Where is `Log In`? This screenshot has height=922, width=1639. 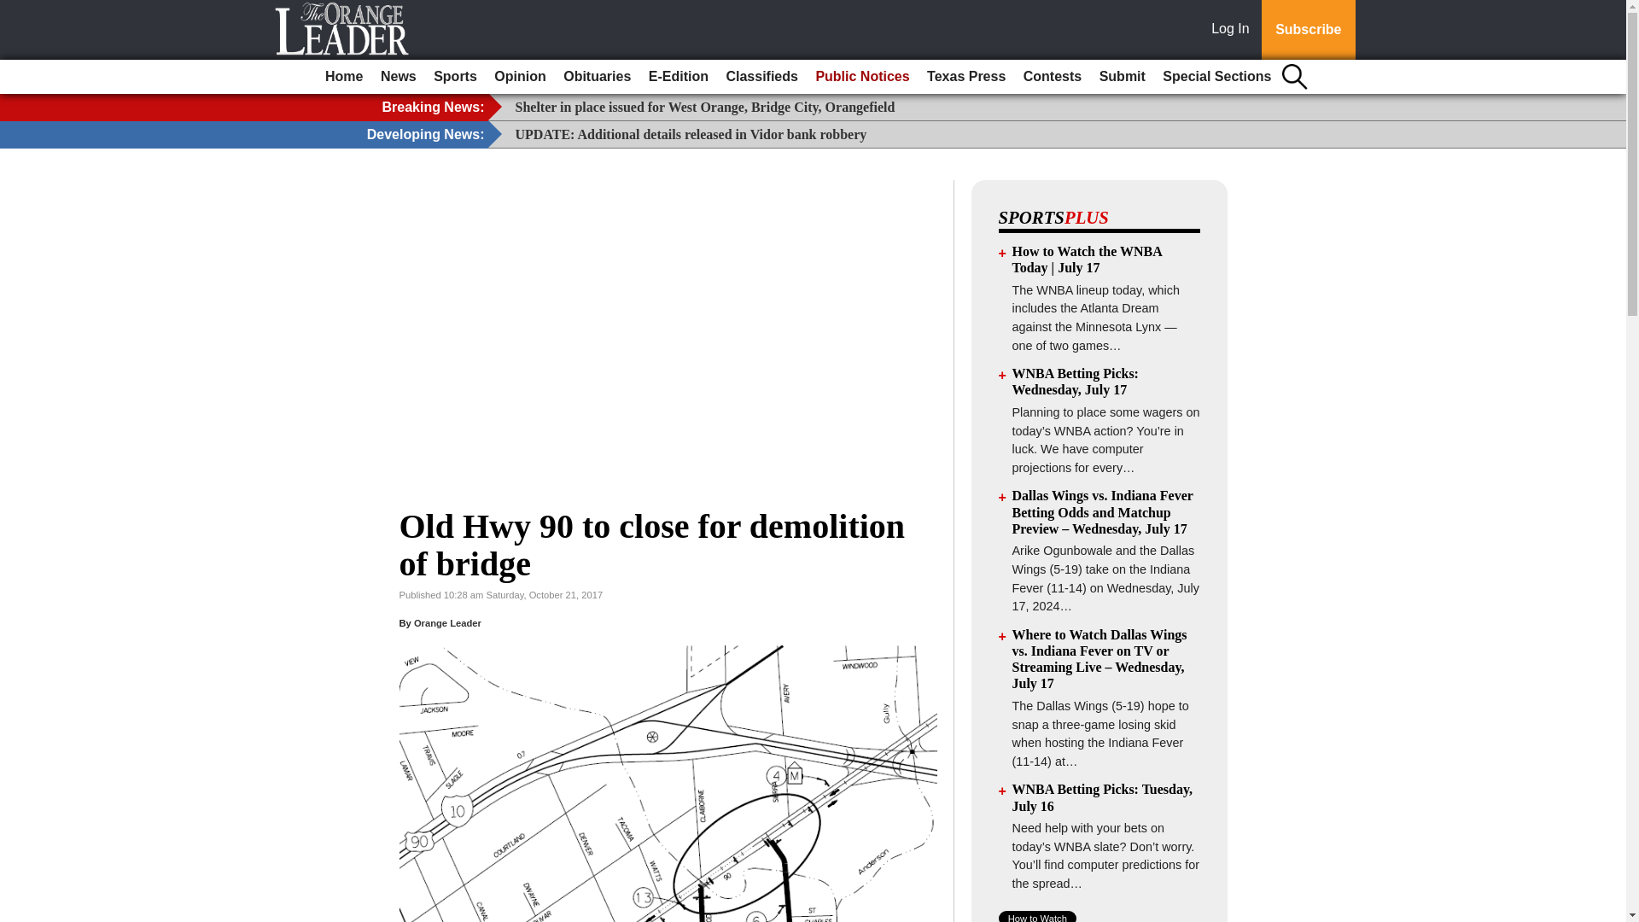
Log In is located at coordinates (1234, 30).